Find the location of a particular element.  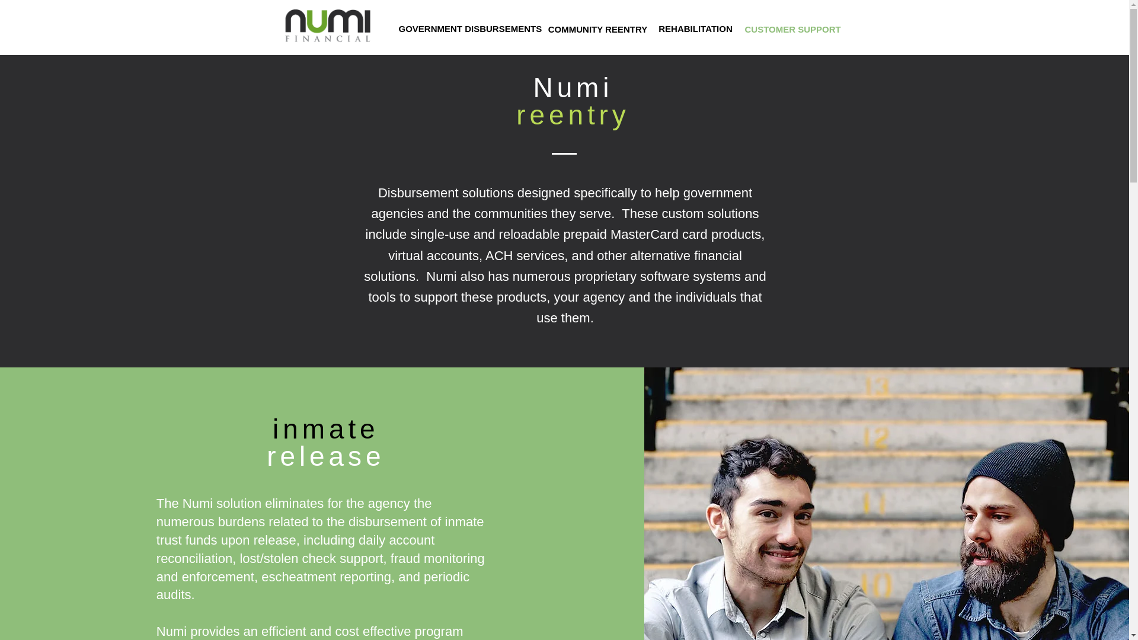

REHABILITATION is located at coordinates (695, 28).